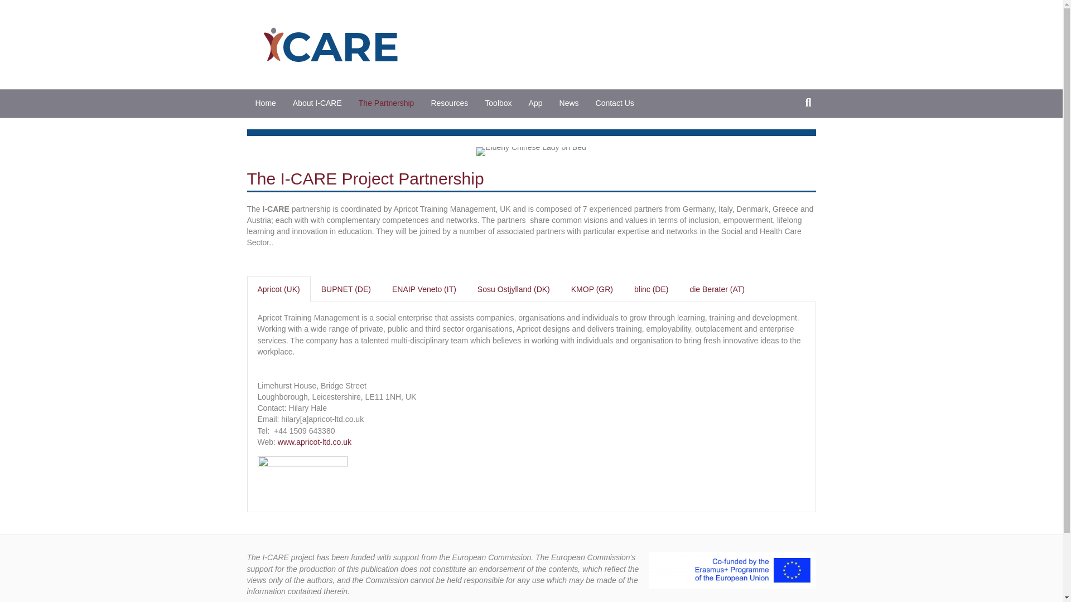  What do you see at coordinates (386, 103) in the screenshot?
I see `The Partnership` at bounding box center [386, 103].